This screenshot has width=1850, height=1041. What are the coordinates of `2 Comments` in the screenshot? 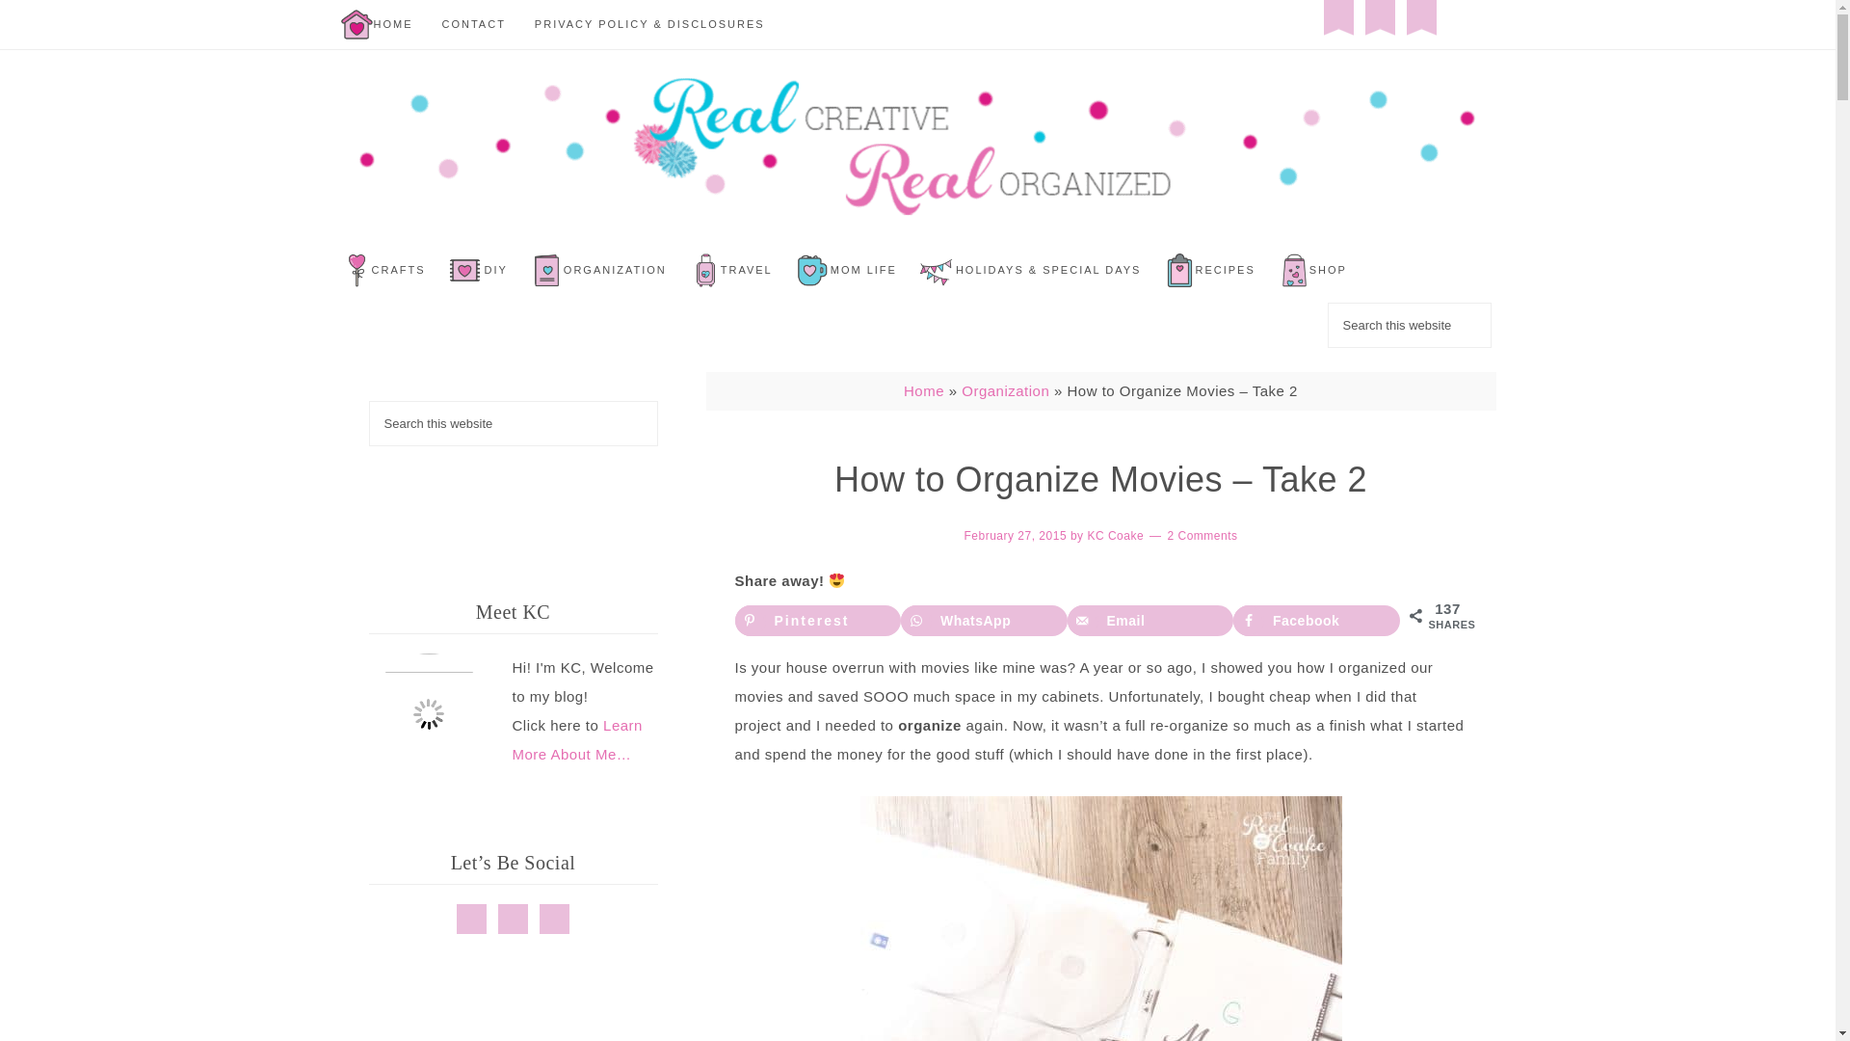 It's located at (1202, 535).